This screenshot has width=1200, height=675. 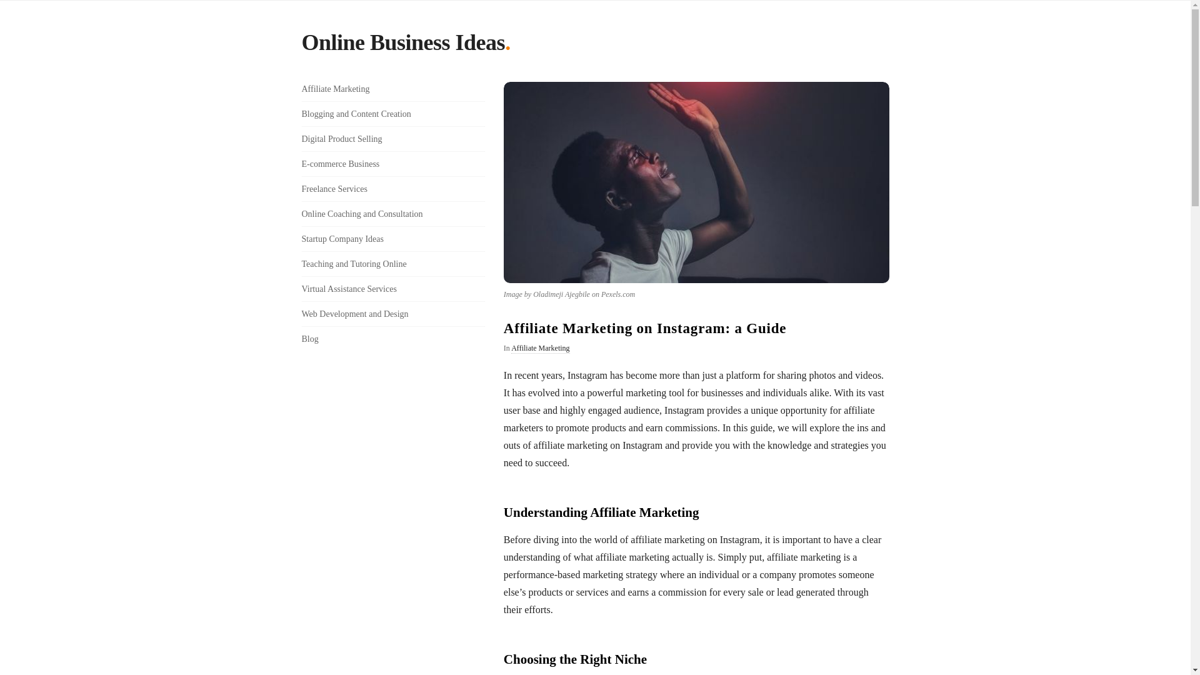 I want to click on Teaching and Tutoring Online, so click(x=354, y=264).